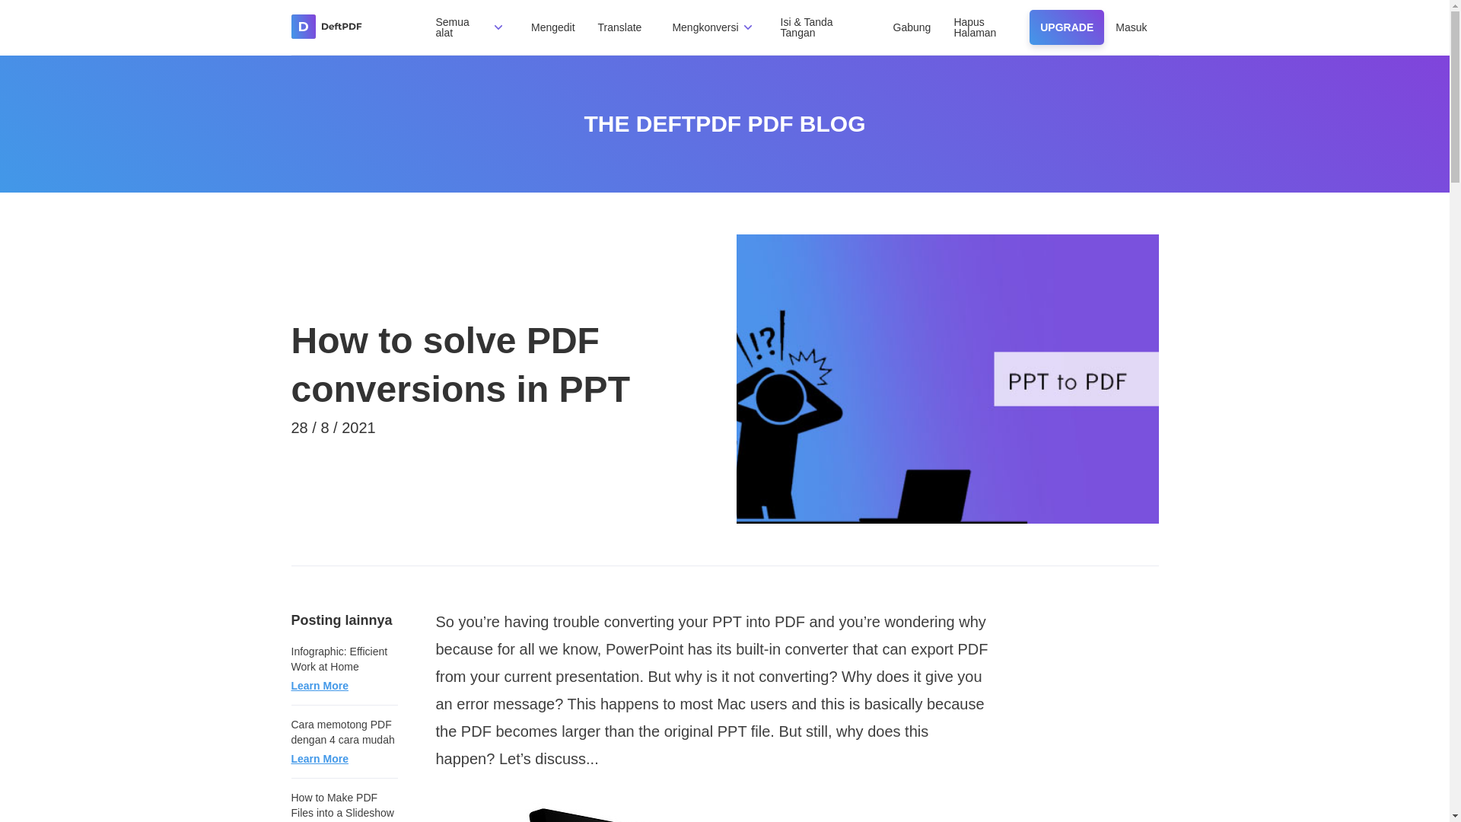 This screenshot has width=1461, height=822. What do you see at coordinates (975, 27) in the screenshot?
I see `Hapus Halaman` at bounding box center [975, 27].